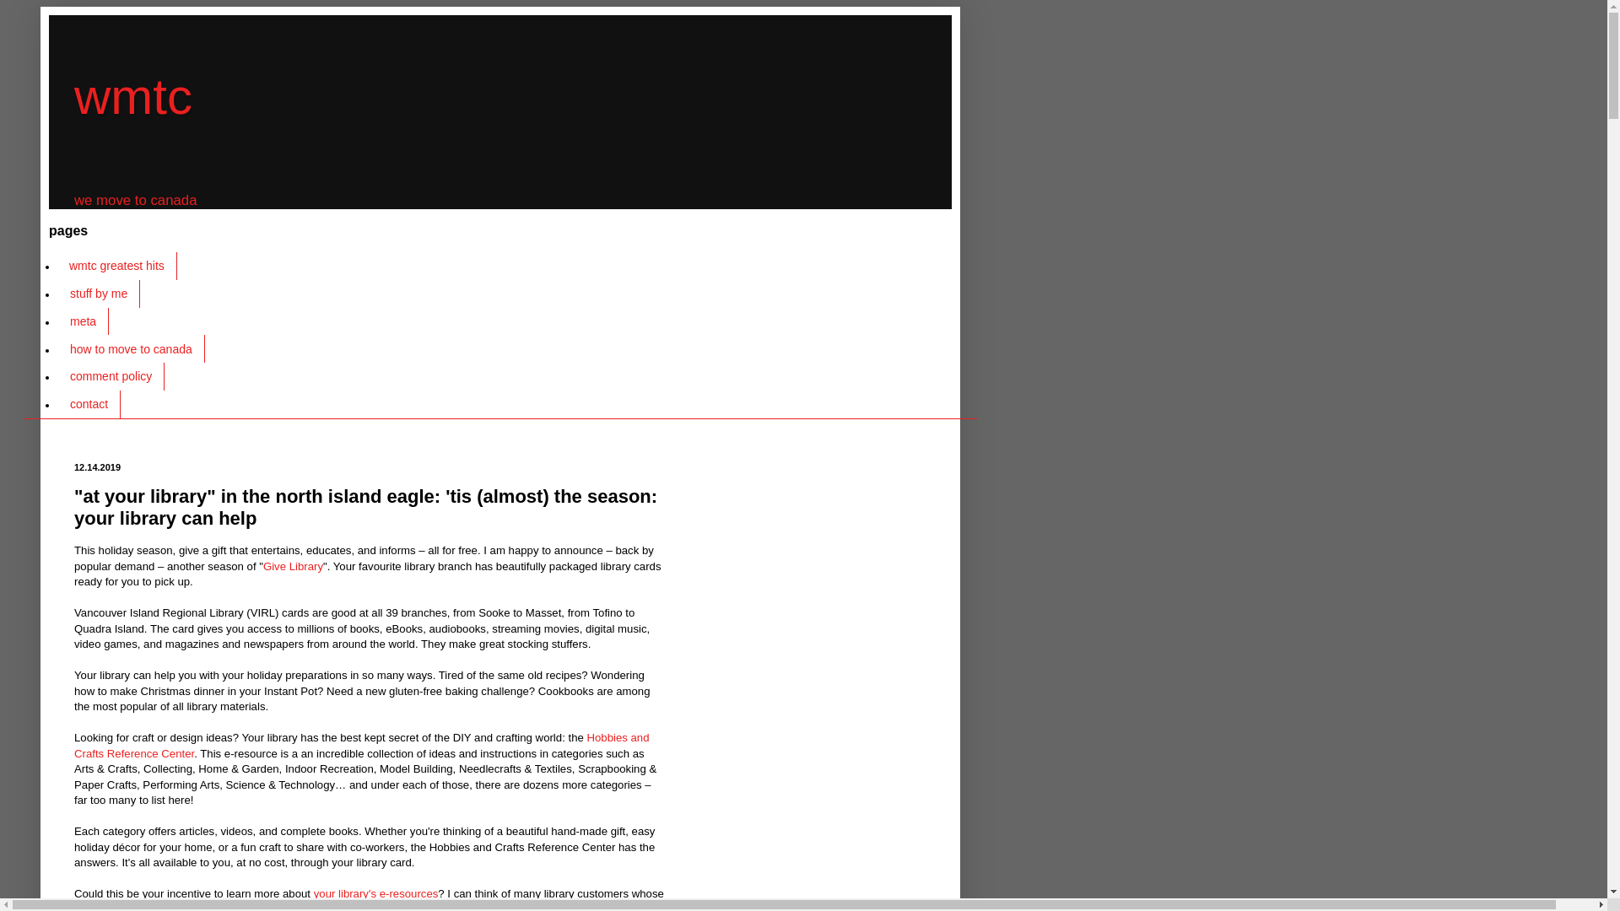 The height and width of the screenshot is (911, 1620). What do you see at coordinates (292, 567) in the screenshot?
I see `Give Library` at bounding box center [292, 567].